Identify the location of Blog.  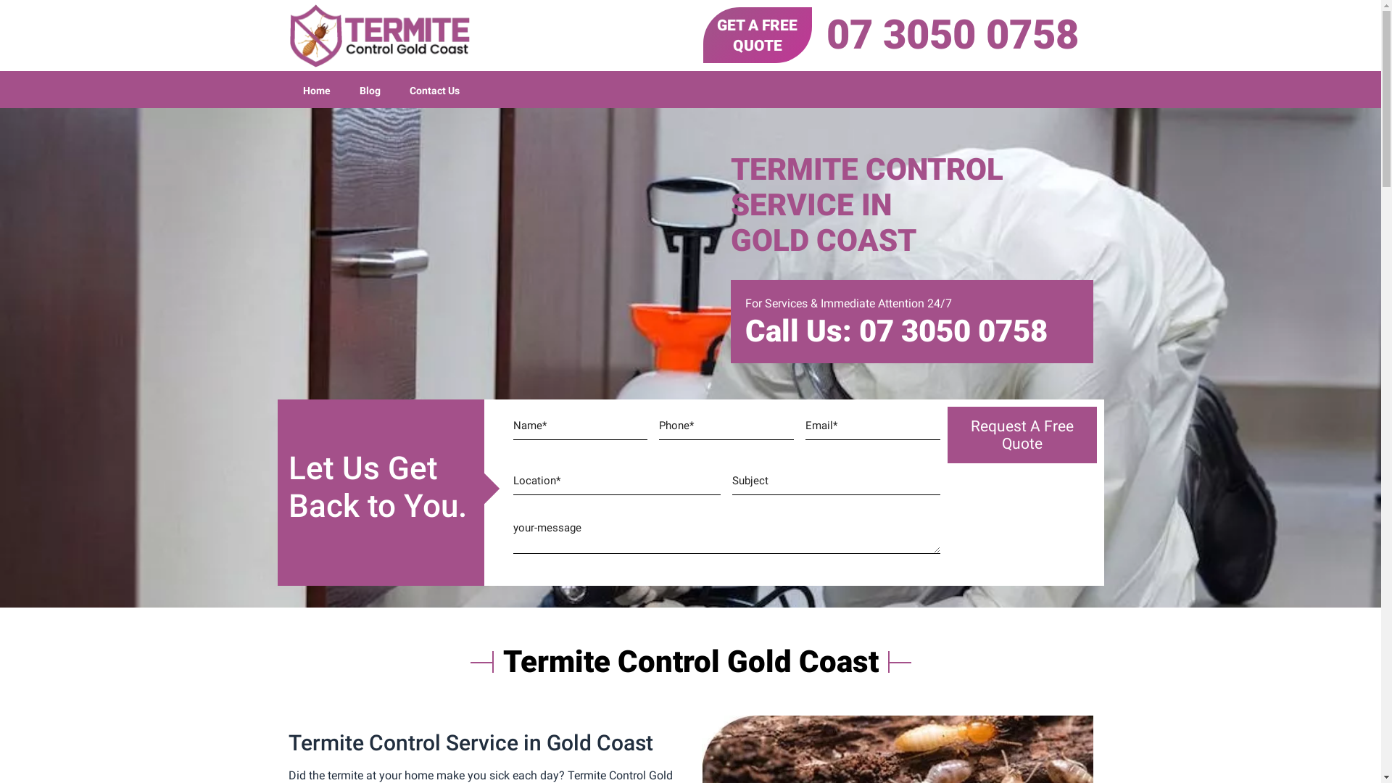
(370, 91).